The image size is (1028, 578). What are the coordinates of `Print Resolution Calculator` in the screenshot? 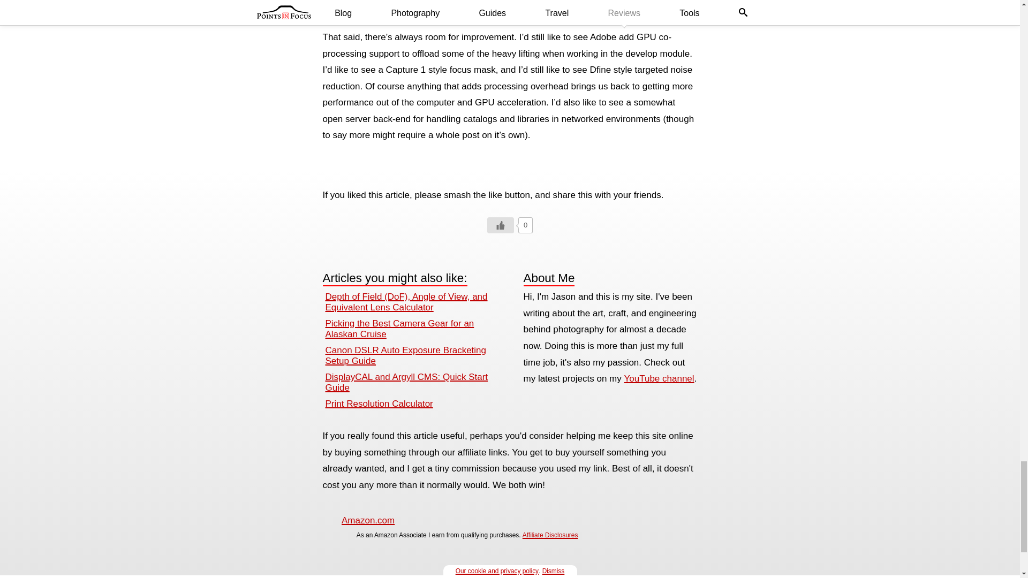 It's located at (379, 404).